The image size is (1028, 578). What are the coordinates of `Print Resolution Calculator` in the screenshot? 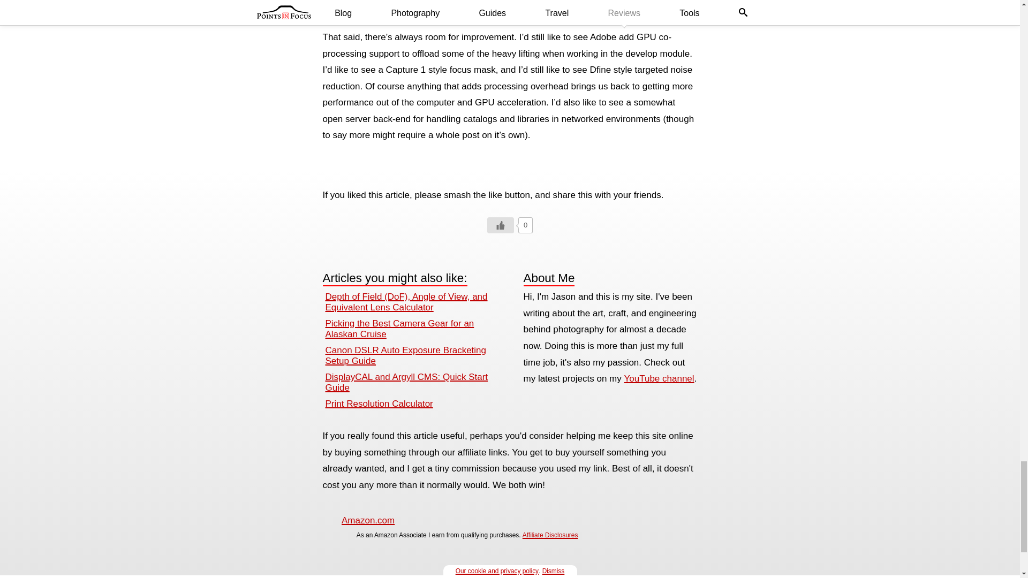 It's located at (379, 404).